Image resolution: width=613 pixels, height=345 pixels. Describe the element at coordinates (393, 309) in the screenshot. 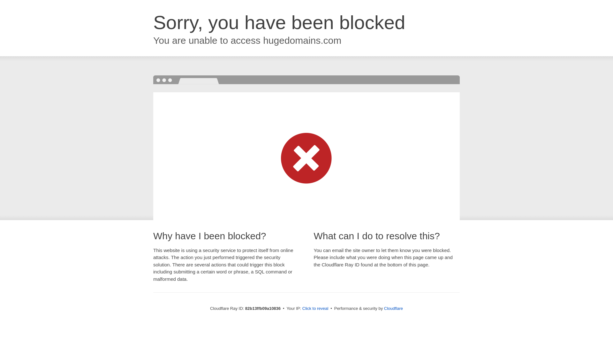

I see `Cloudflare` at that location.